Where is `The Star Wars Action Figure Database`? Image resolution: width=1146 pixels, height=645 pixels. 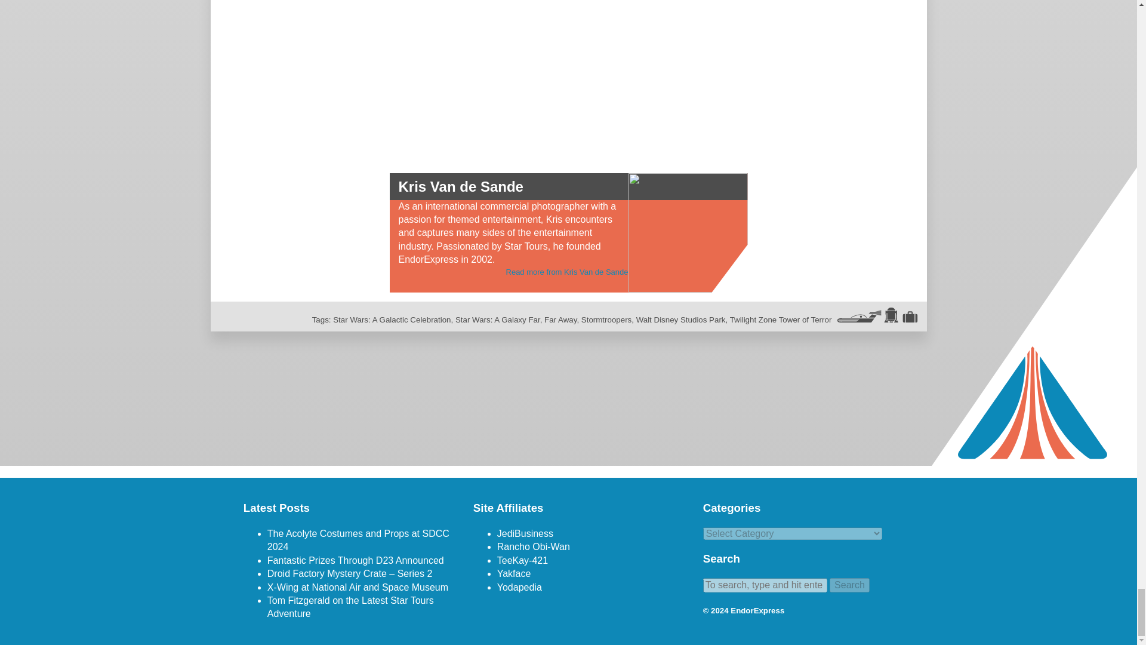 The Star Wars Action Figure Database is located at coordinates (525, 533).